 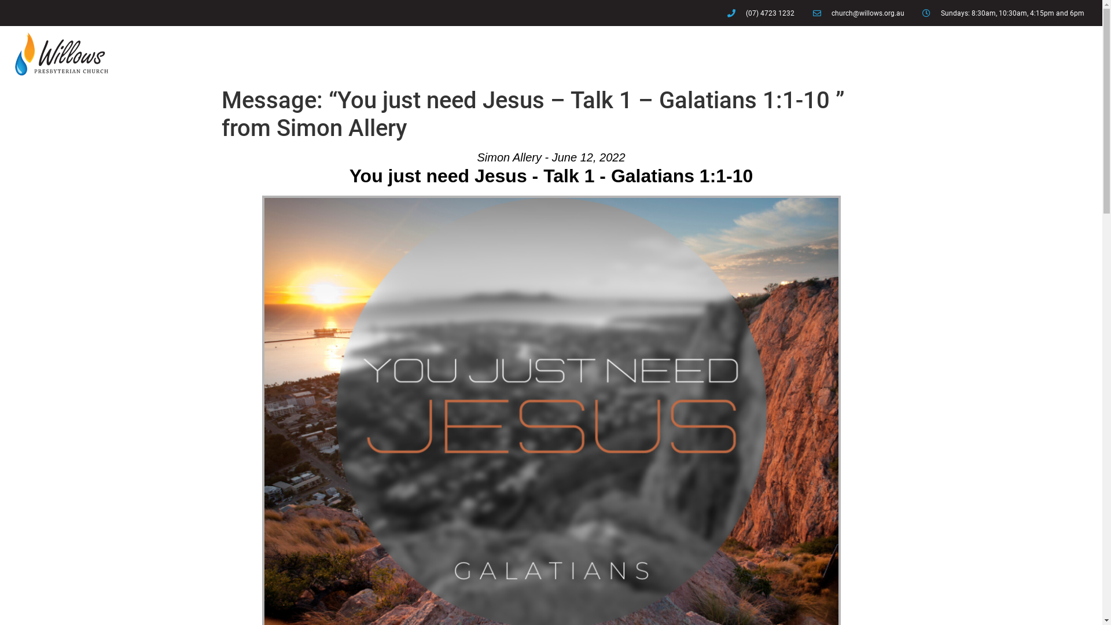 I want to click on HOME, so click(x=445, y=54).